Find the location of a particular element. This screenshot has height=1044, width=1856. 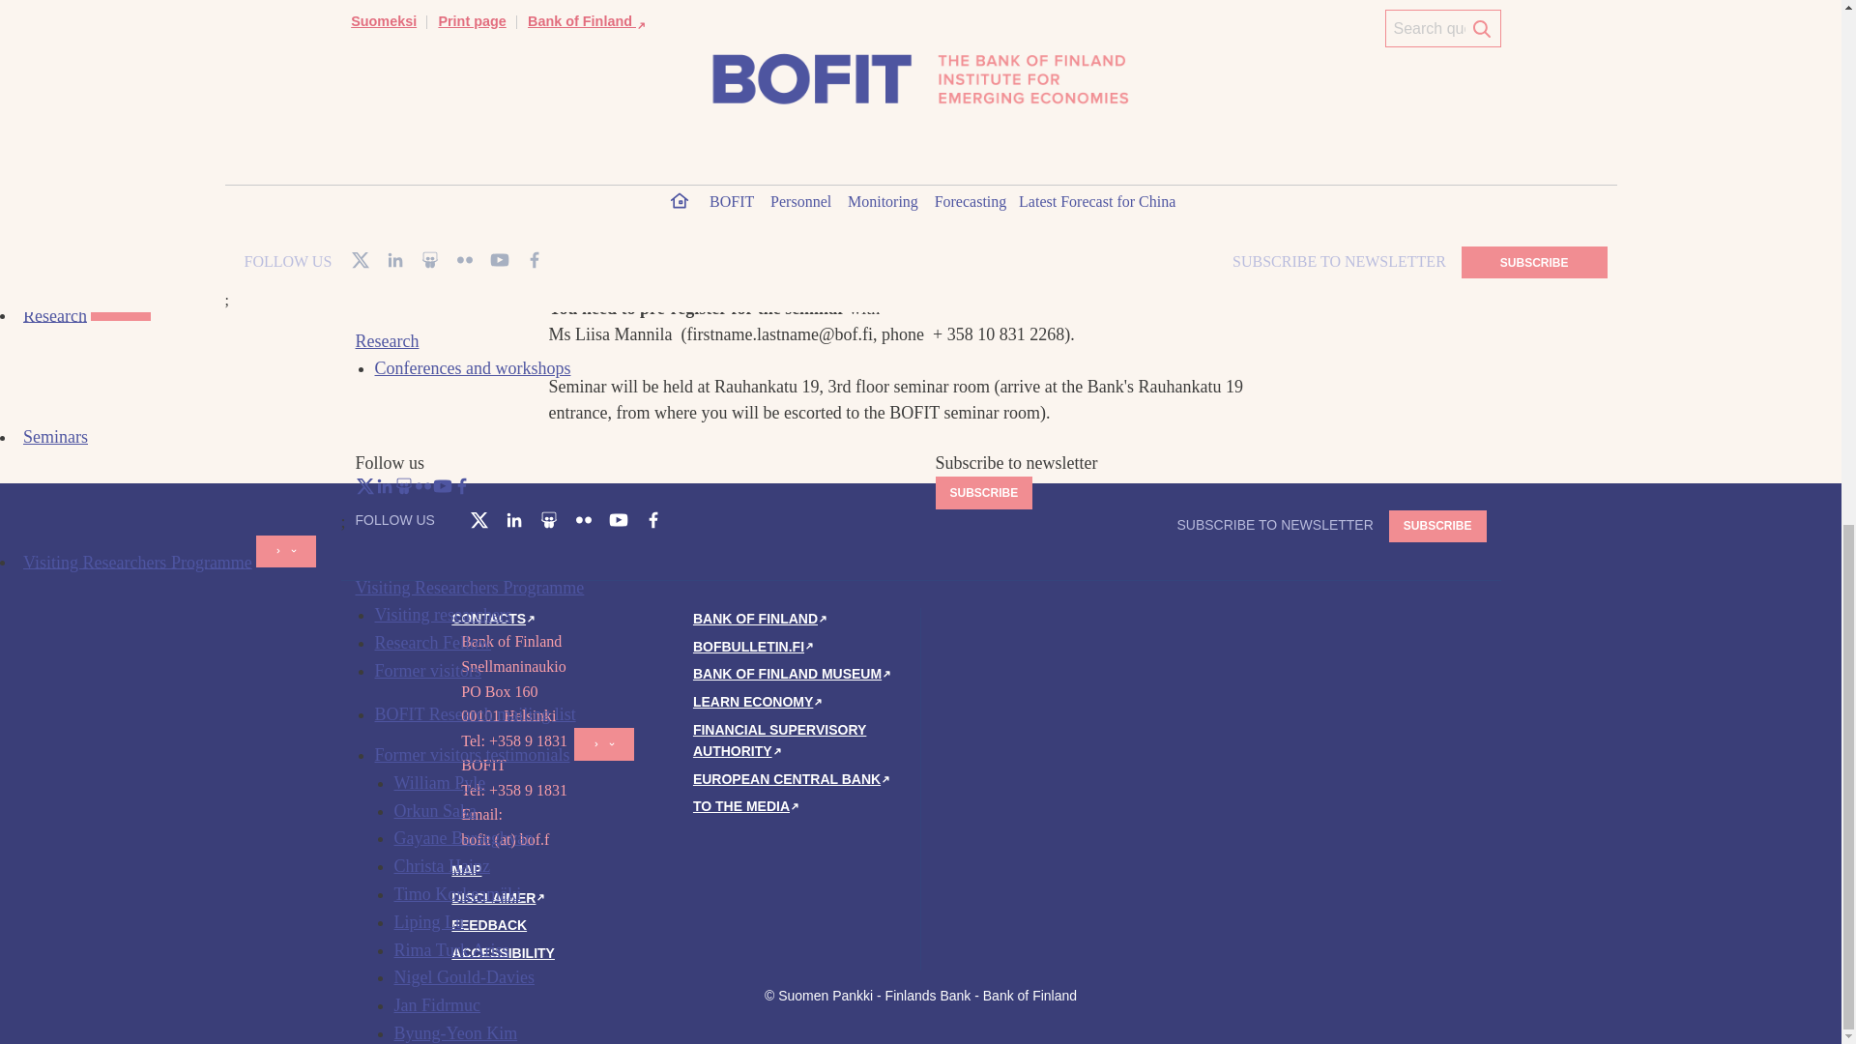

bofbulletin.fi is located at coordinates (755, 646).